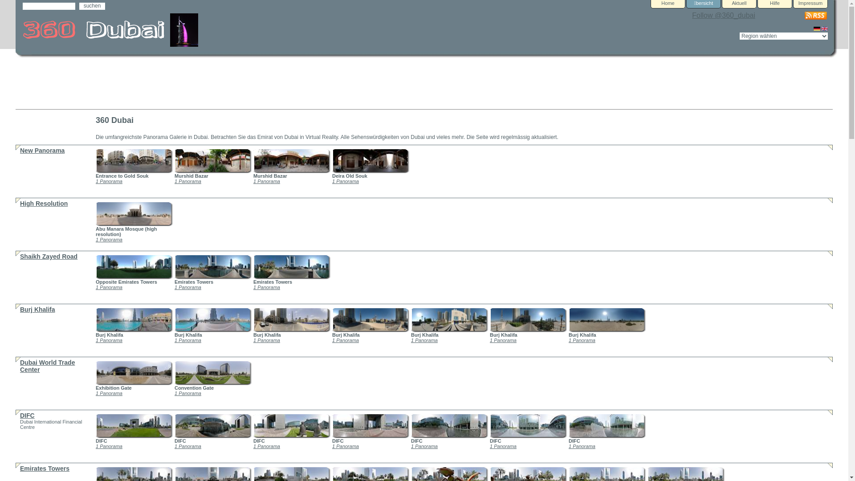 This screenshot has width=855, height=481. I want to click on 1 Panorama, so click(346, 446).